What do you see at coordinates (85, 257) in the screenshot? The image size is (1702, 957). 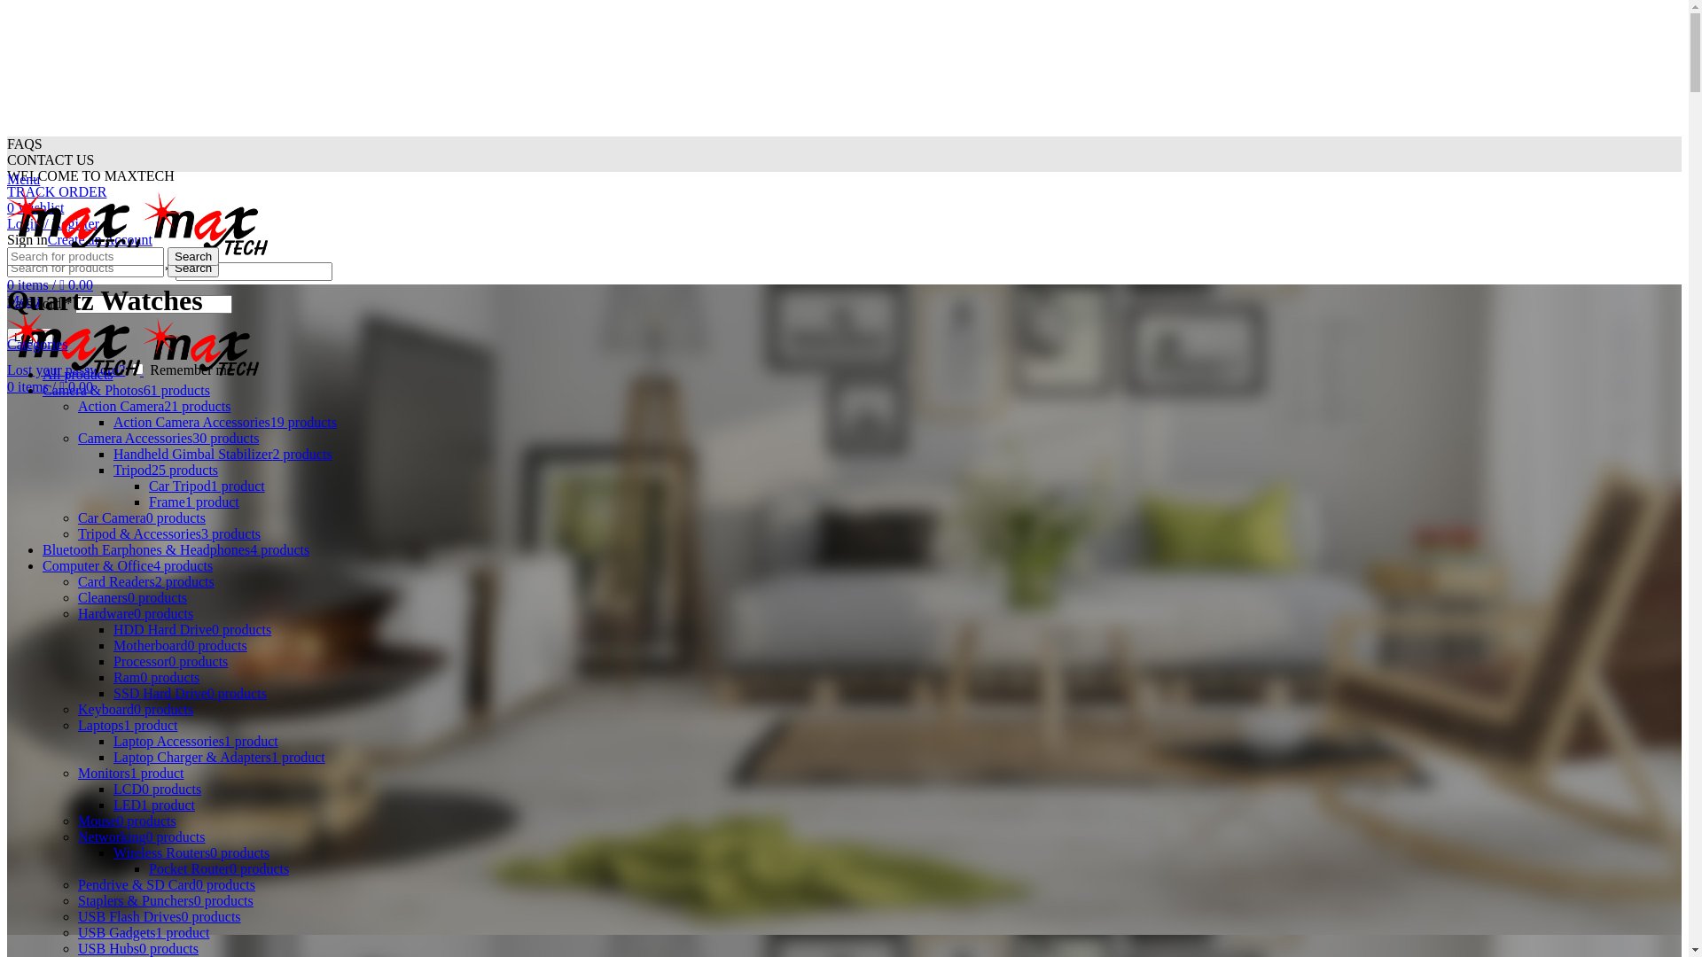 I see `Search for products` at bounding box center [85, 257].